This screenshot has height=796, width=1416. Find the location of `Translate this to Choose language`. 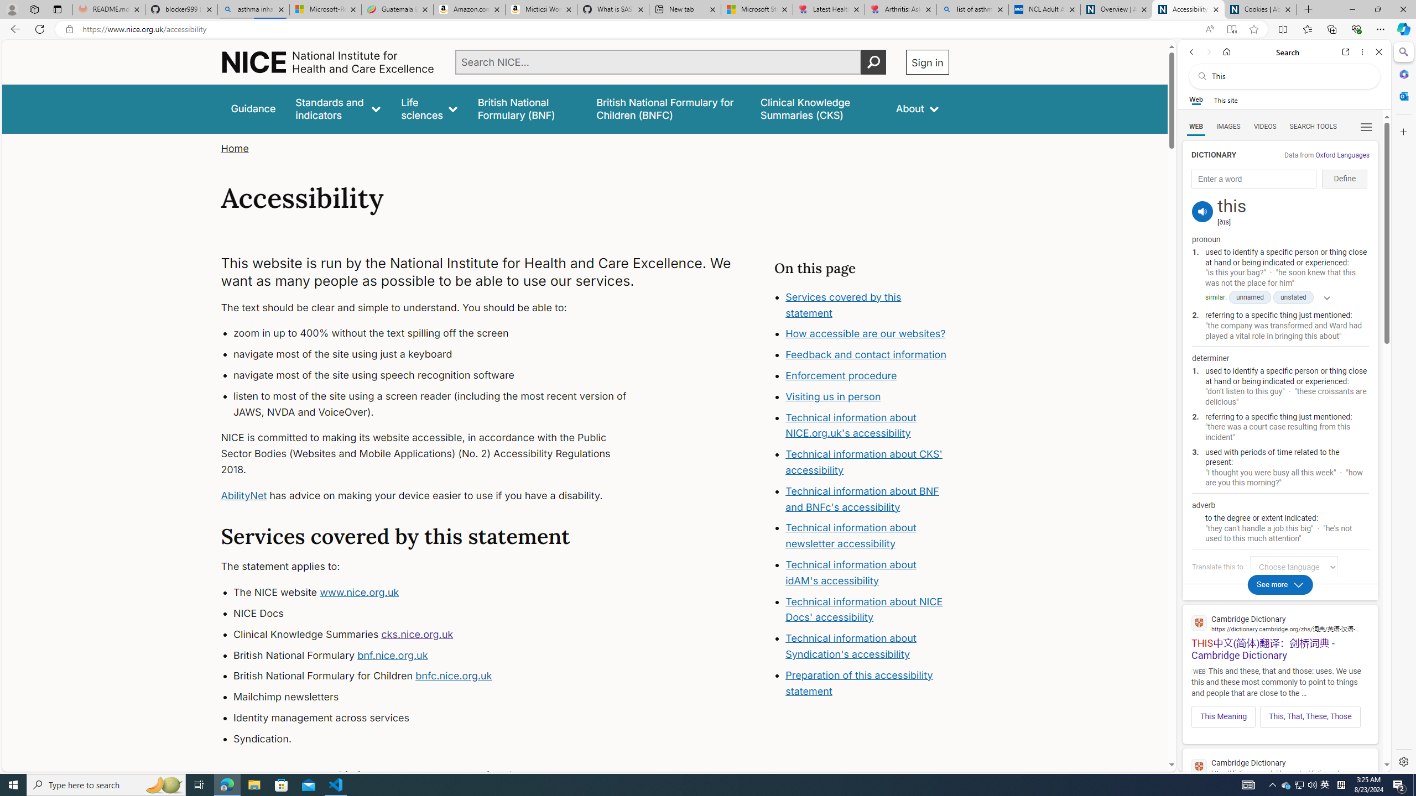

Translate this to Choose language is located at coordinates (1293, 567).